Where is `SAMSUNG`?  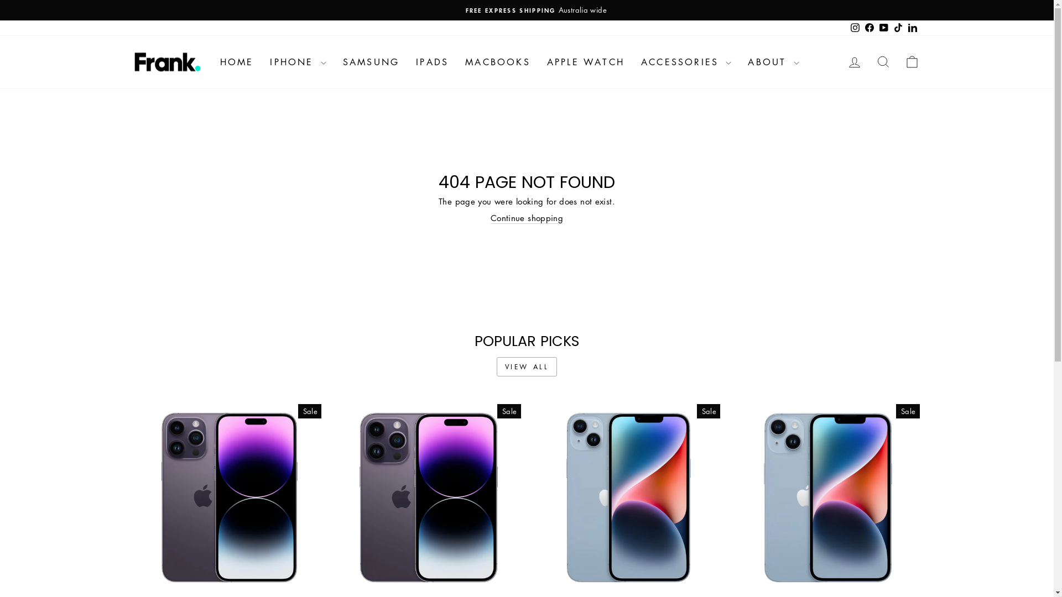 SAMSUNG is located at coordinates (371, 62).